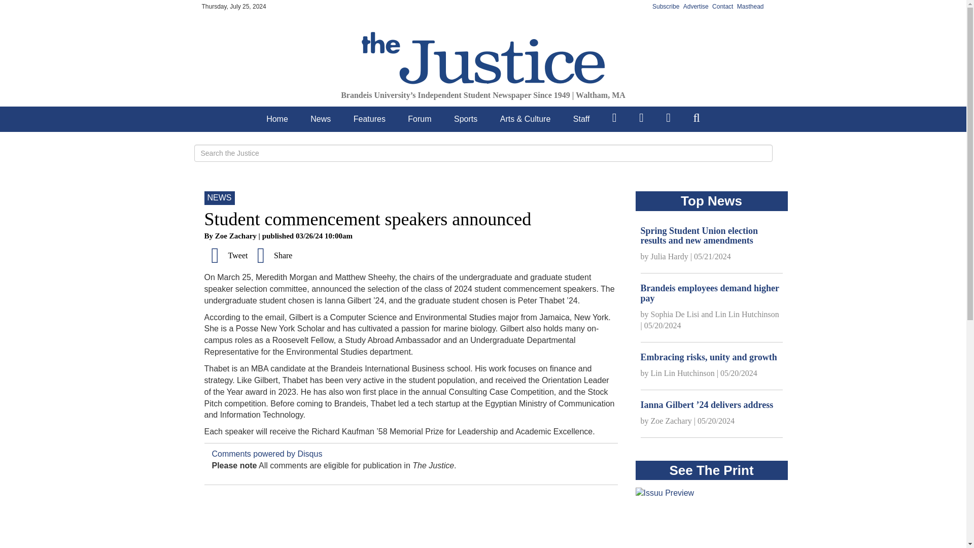  Describe the element at coordinates (722, 7) in the screenshot. I see `Contact` at that location.